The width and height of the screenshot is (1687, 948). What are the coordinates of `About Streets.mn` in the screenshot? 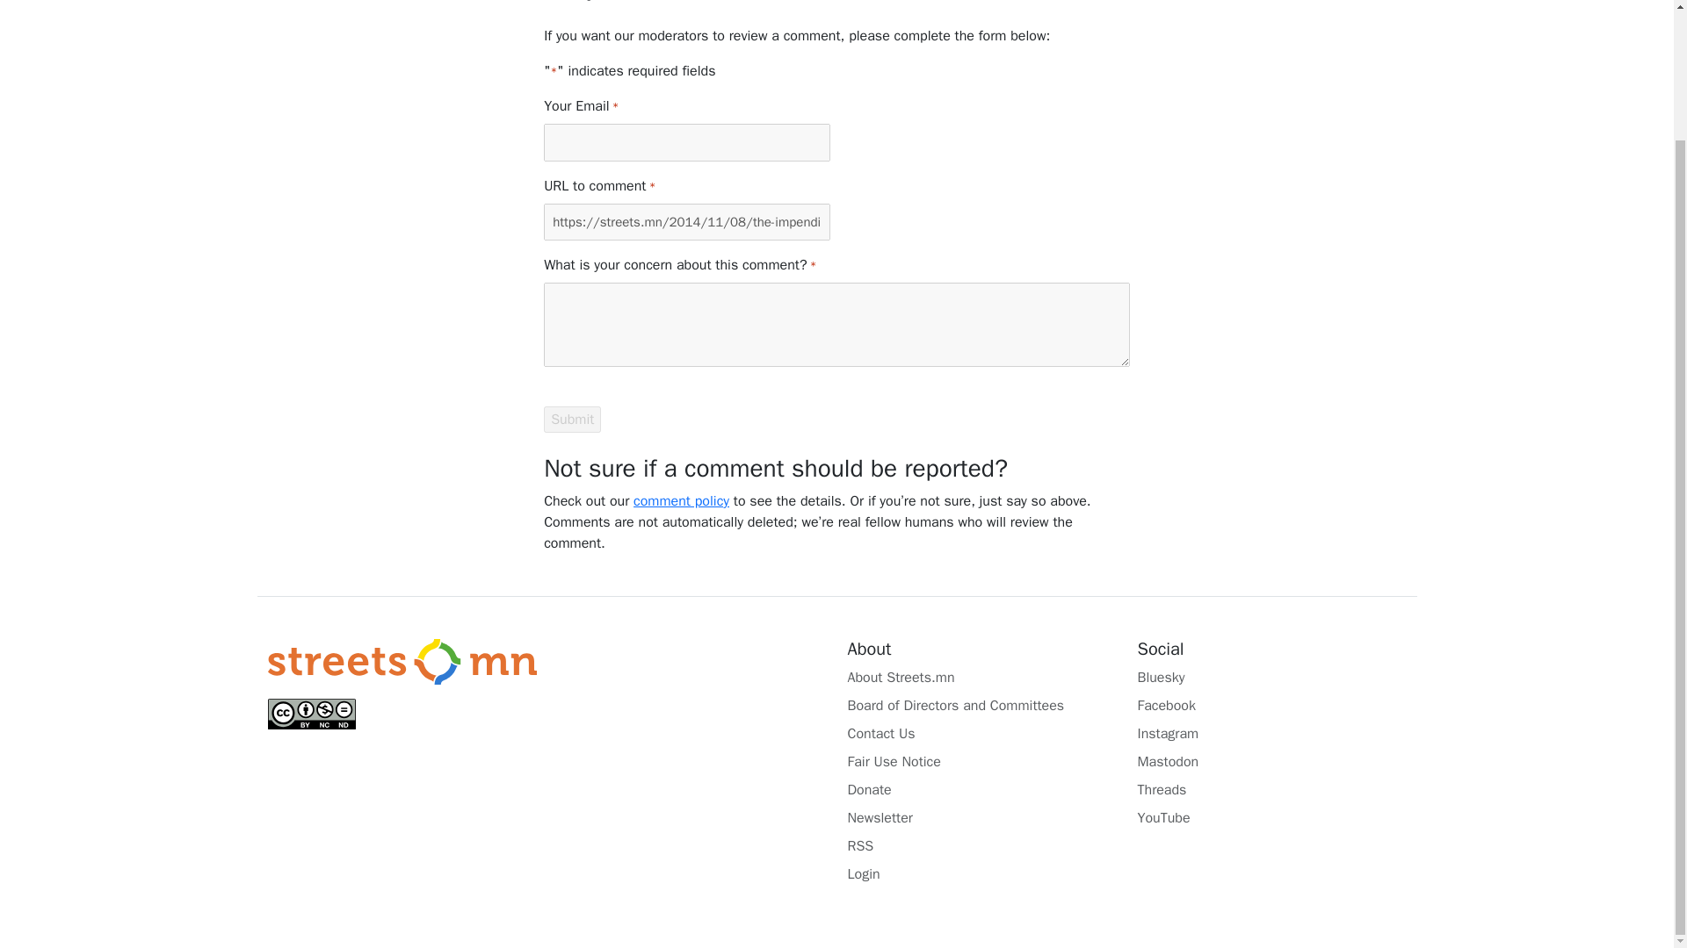 It's located at (981, 678).